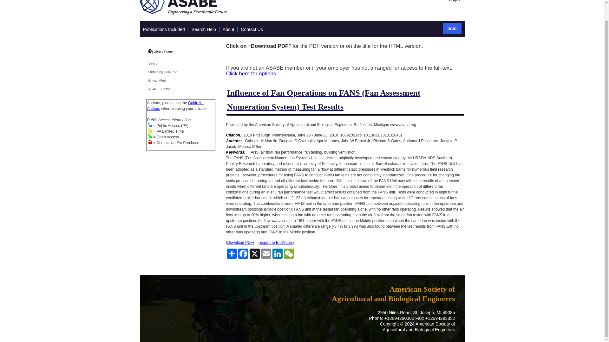 The height and width of the screenshot is (342, 609). I want to click on Home, so click(163, 51).